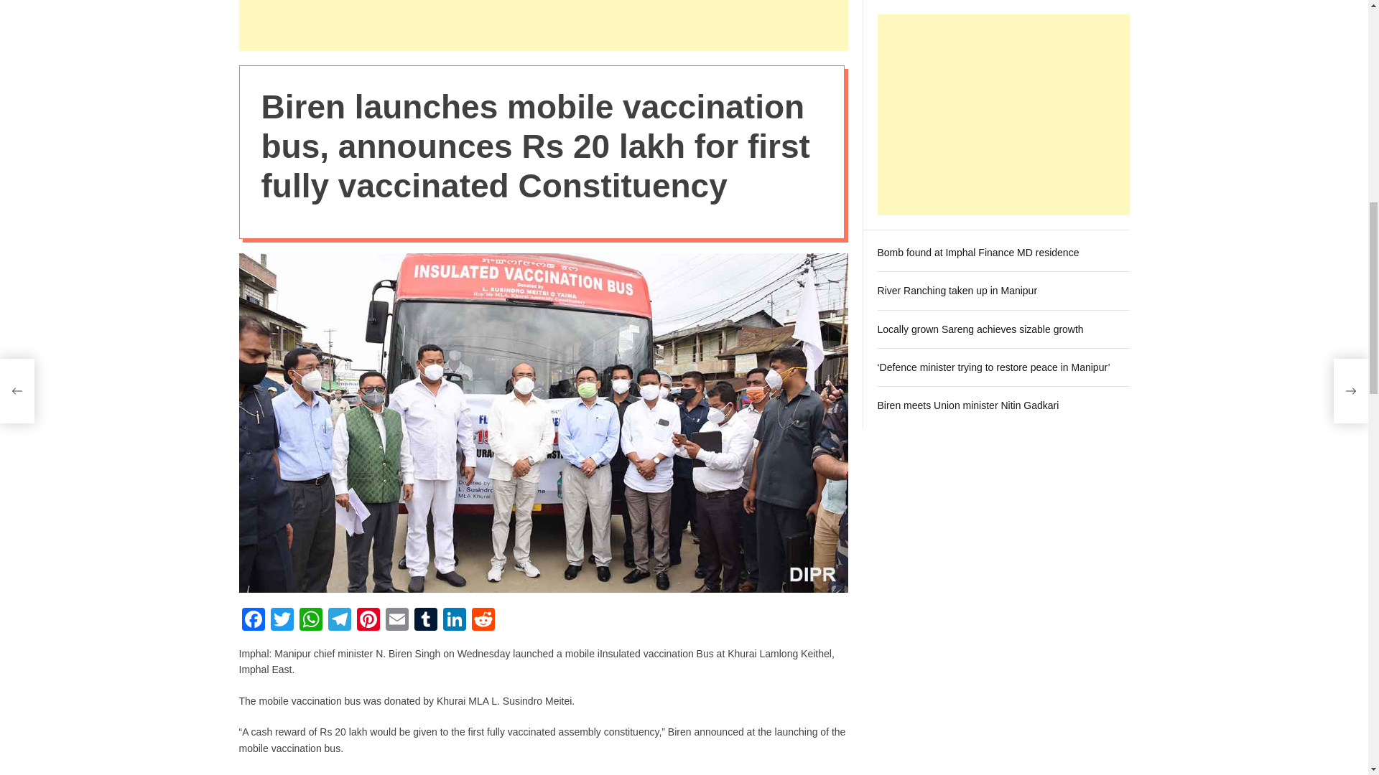 Image resolution: width=1379 pixels, height=775 pixels. What do you see at coordinates (454, 621) in the screenshot?
I see `LinkedIn` at bounding box center [454, 621].